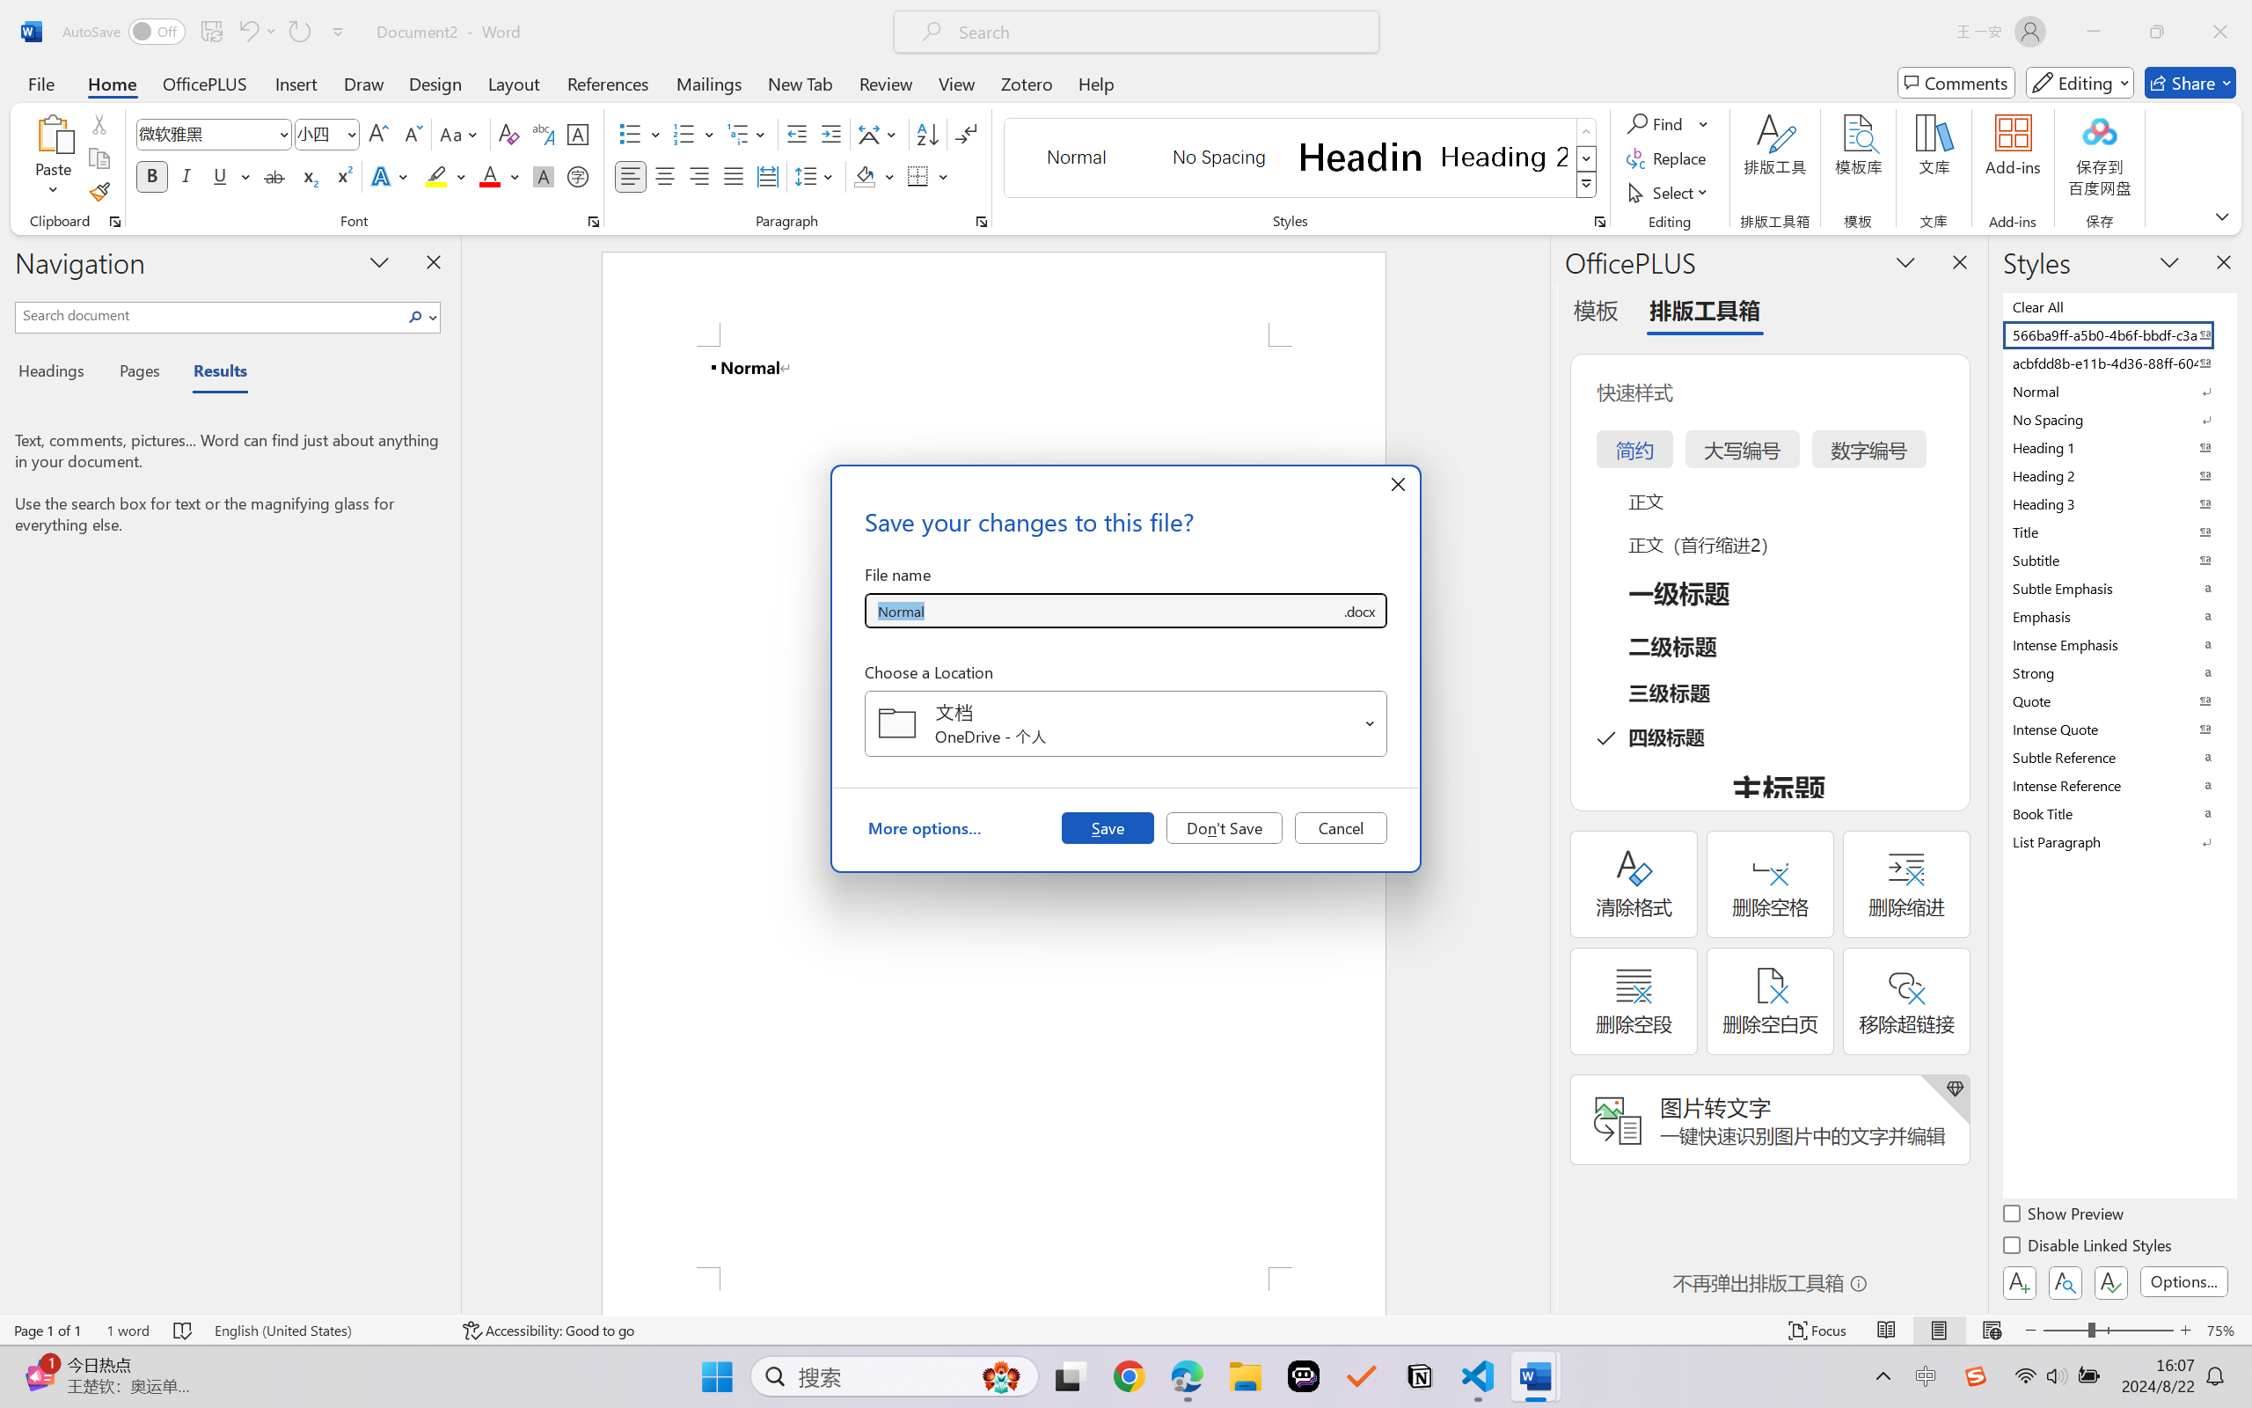  I want to click on Class: MsoCommandBar, so click(1126, 1330).